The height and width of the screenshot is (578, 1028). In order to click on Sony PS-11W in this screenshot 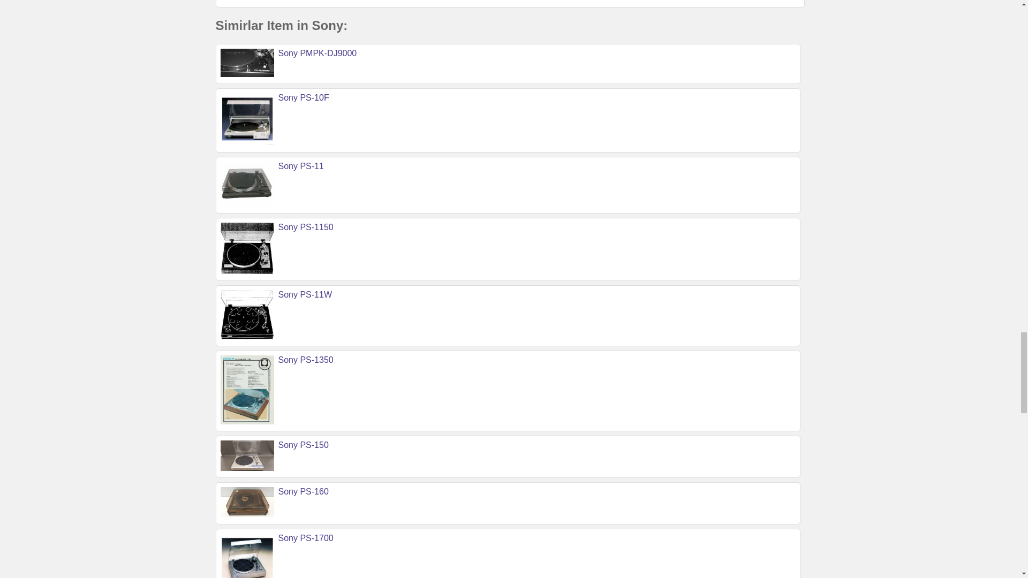, I will do `click(305, 294)`.